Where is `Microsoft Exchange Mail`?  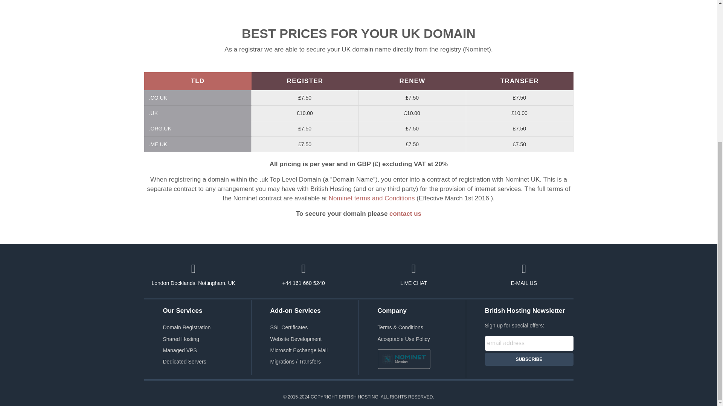
Microsoft Exchange Mail is located at coordinates (299, 350).